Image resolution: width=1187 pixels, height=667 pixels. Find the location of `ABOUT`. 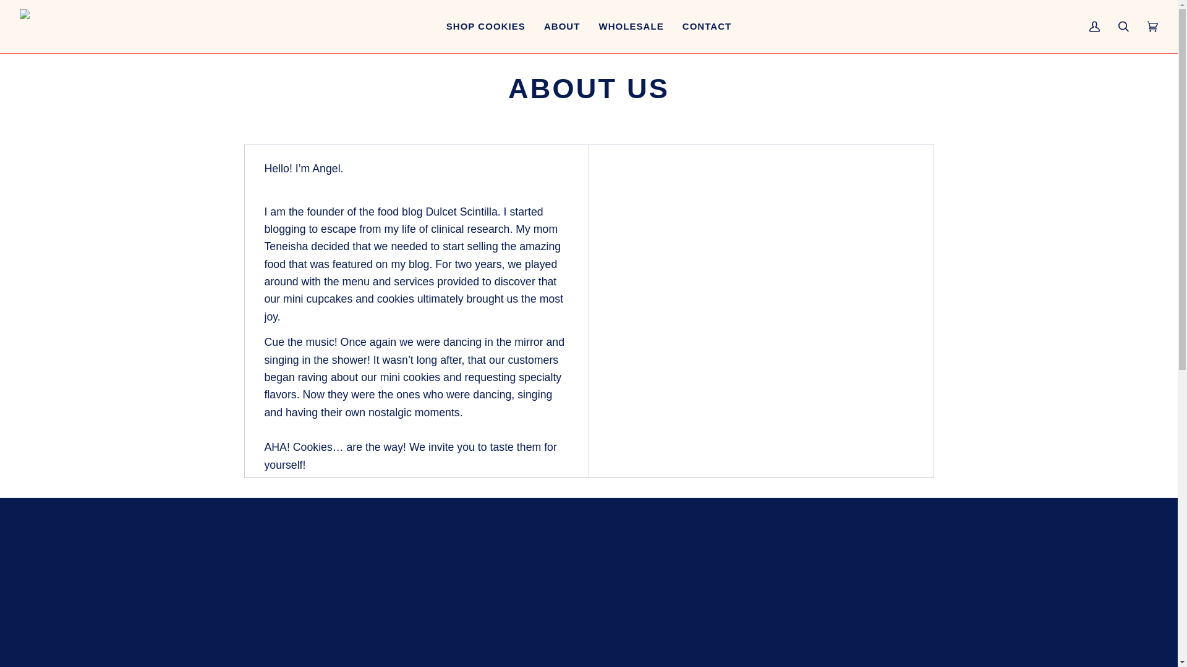

ABOUT is located at coordinates (563, 27).